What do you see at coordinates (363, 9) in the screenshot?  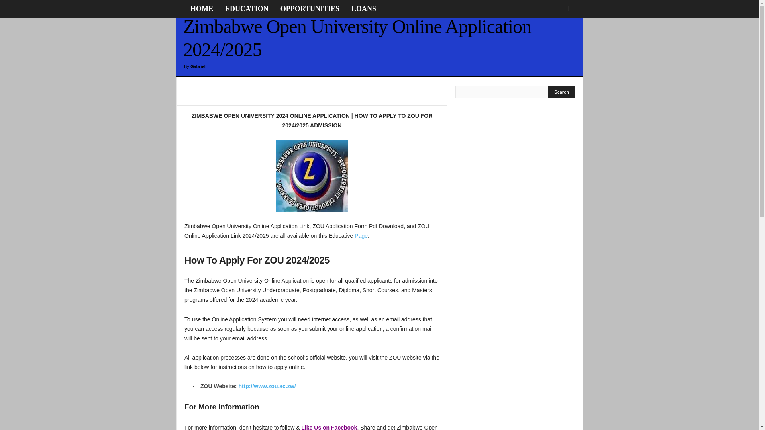 I see `LOANS` at bounding box center [363, 9].